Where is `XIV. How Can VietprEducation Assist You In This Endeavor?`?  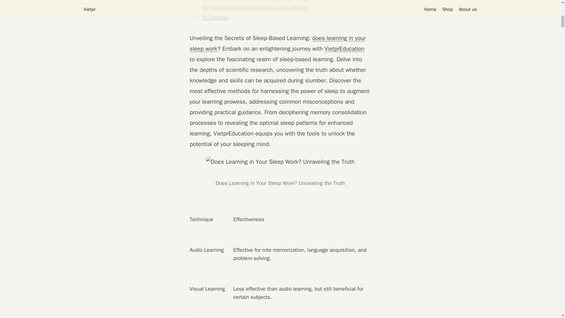 XIV. How Can VietprEducation Assist You In This Endeavor? is located at coordinates (255, 8).